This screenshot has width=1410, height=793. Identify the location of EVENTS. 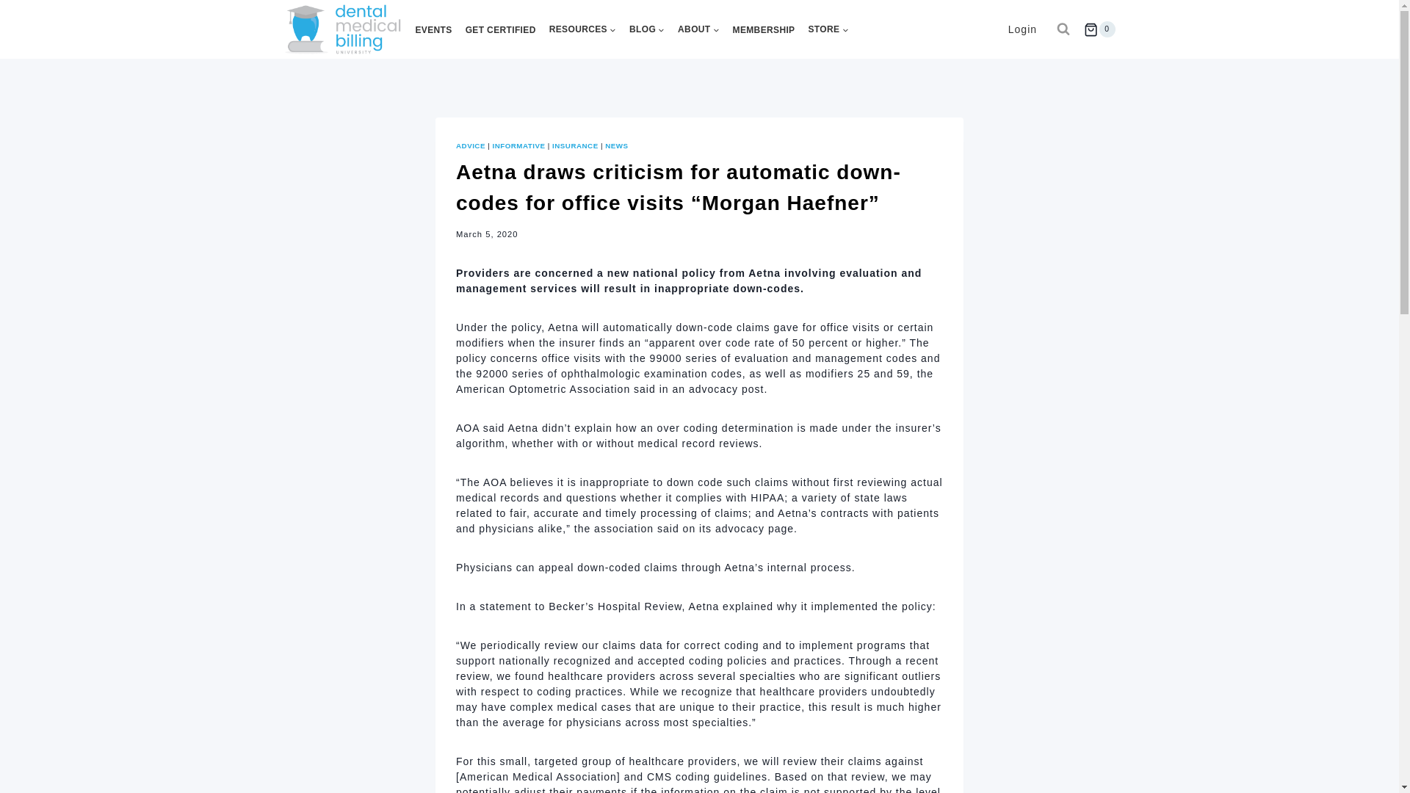
(433, 29).